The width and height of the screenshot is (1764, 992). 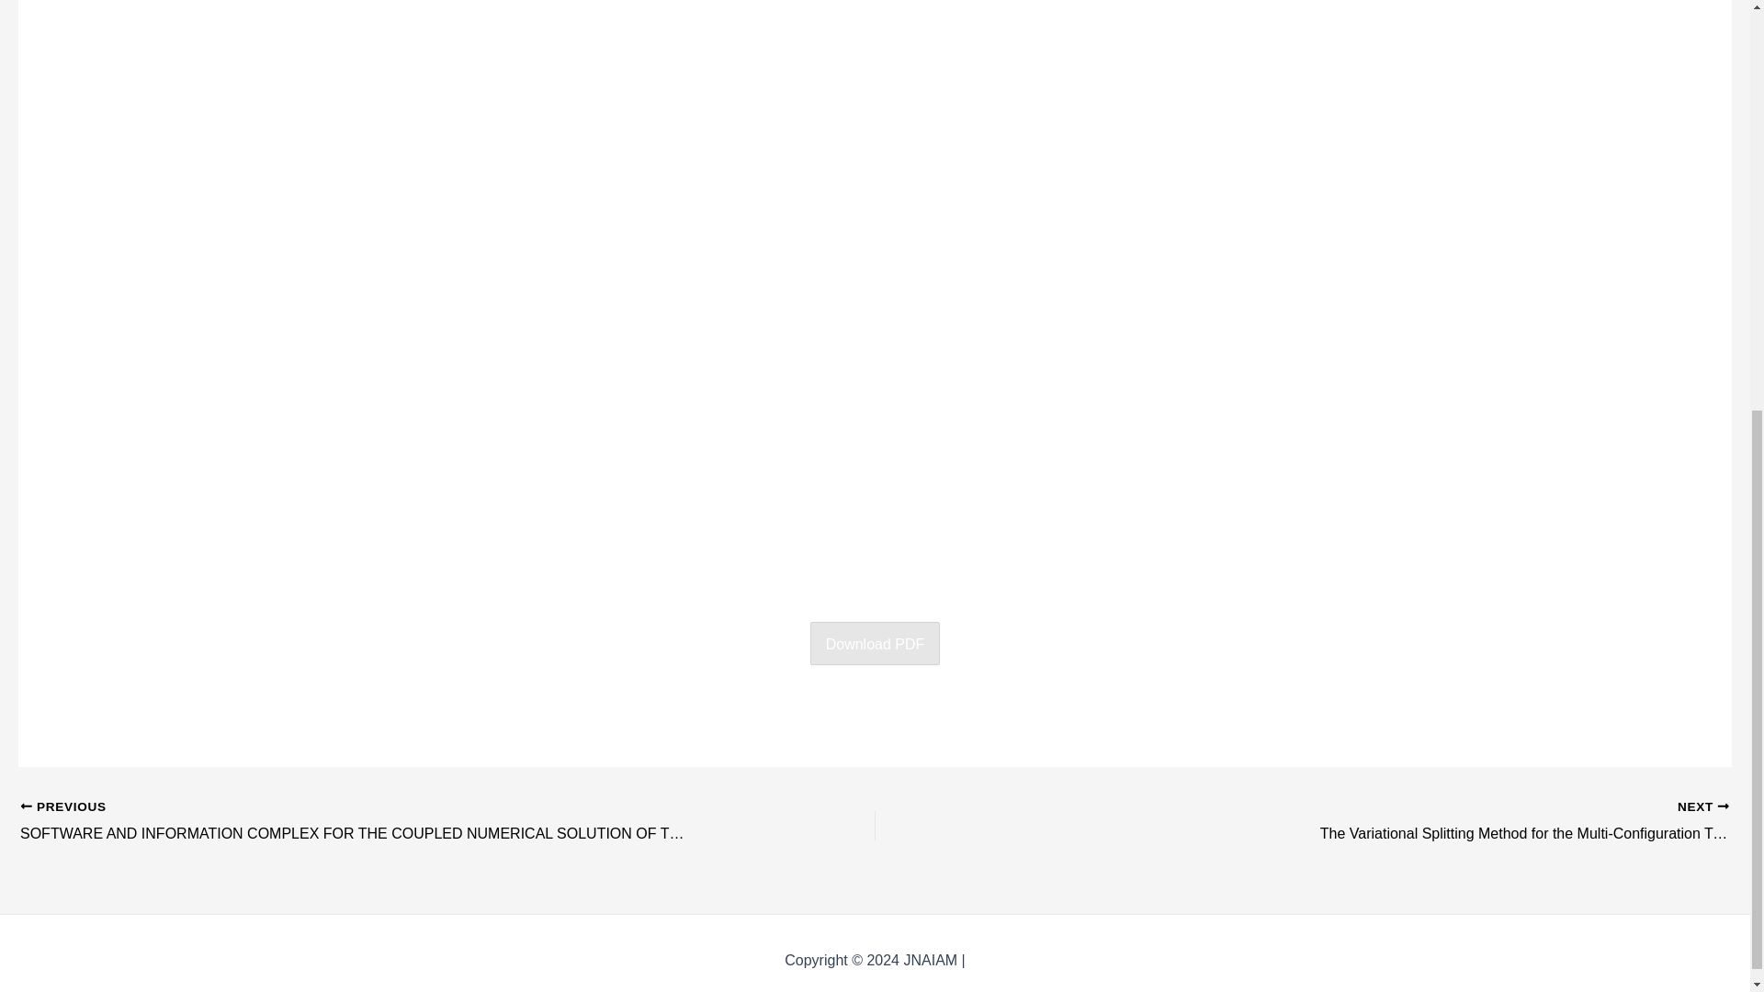 What do you see at coordinates (875, 643) in the screenshot?
I see `Download PDF` at bounding box center [875, 643].